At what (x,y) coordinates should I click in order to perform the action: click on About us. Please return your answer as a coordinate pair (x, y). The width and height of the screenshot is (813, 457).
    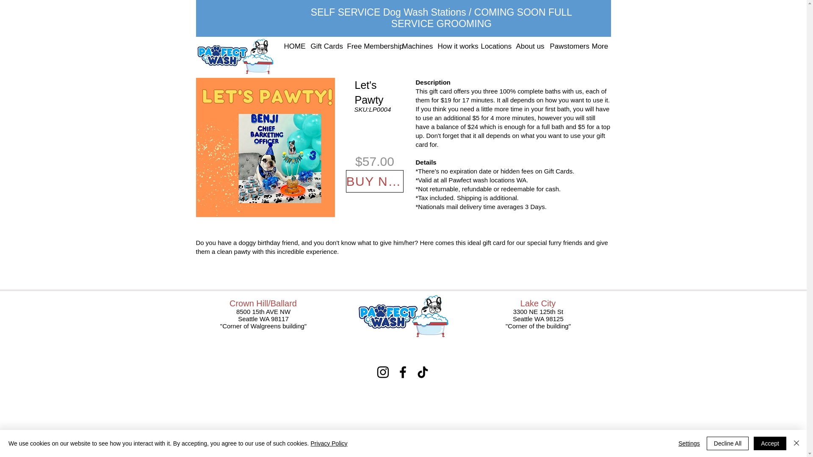
    Looking at the image, I should click on (527, 47).